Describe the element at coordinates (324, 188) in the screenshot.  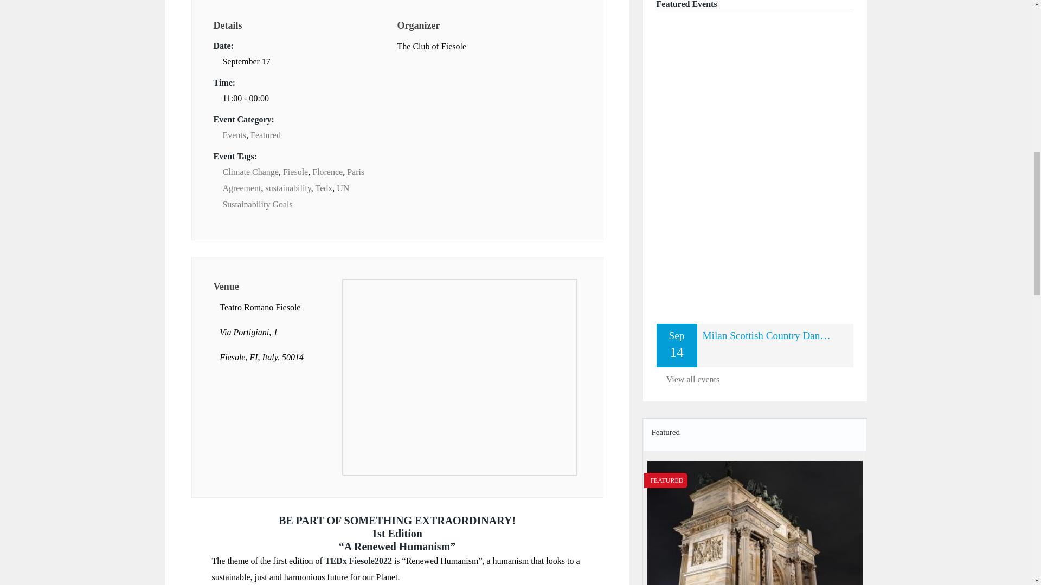
I see `Tedx` at that location.